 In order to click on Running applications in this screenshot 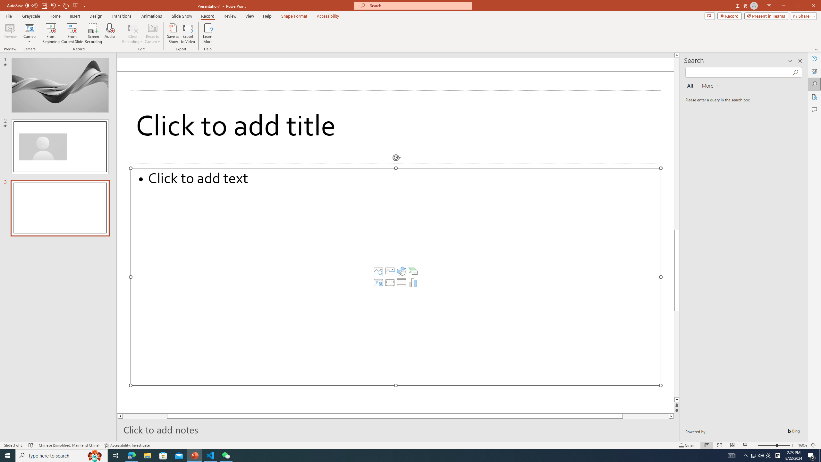, I will do `click(399, 456)`.